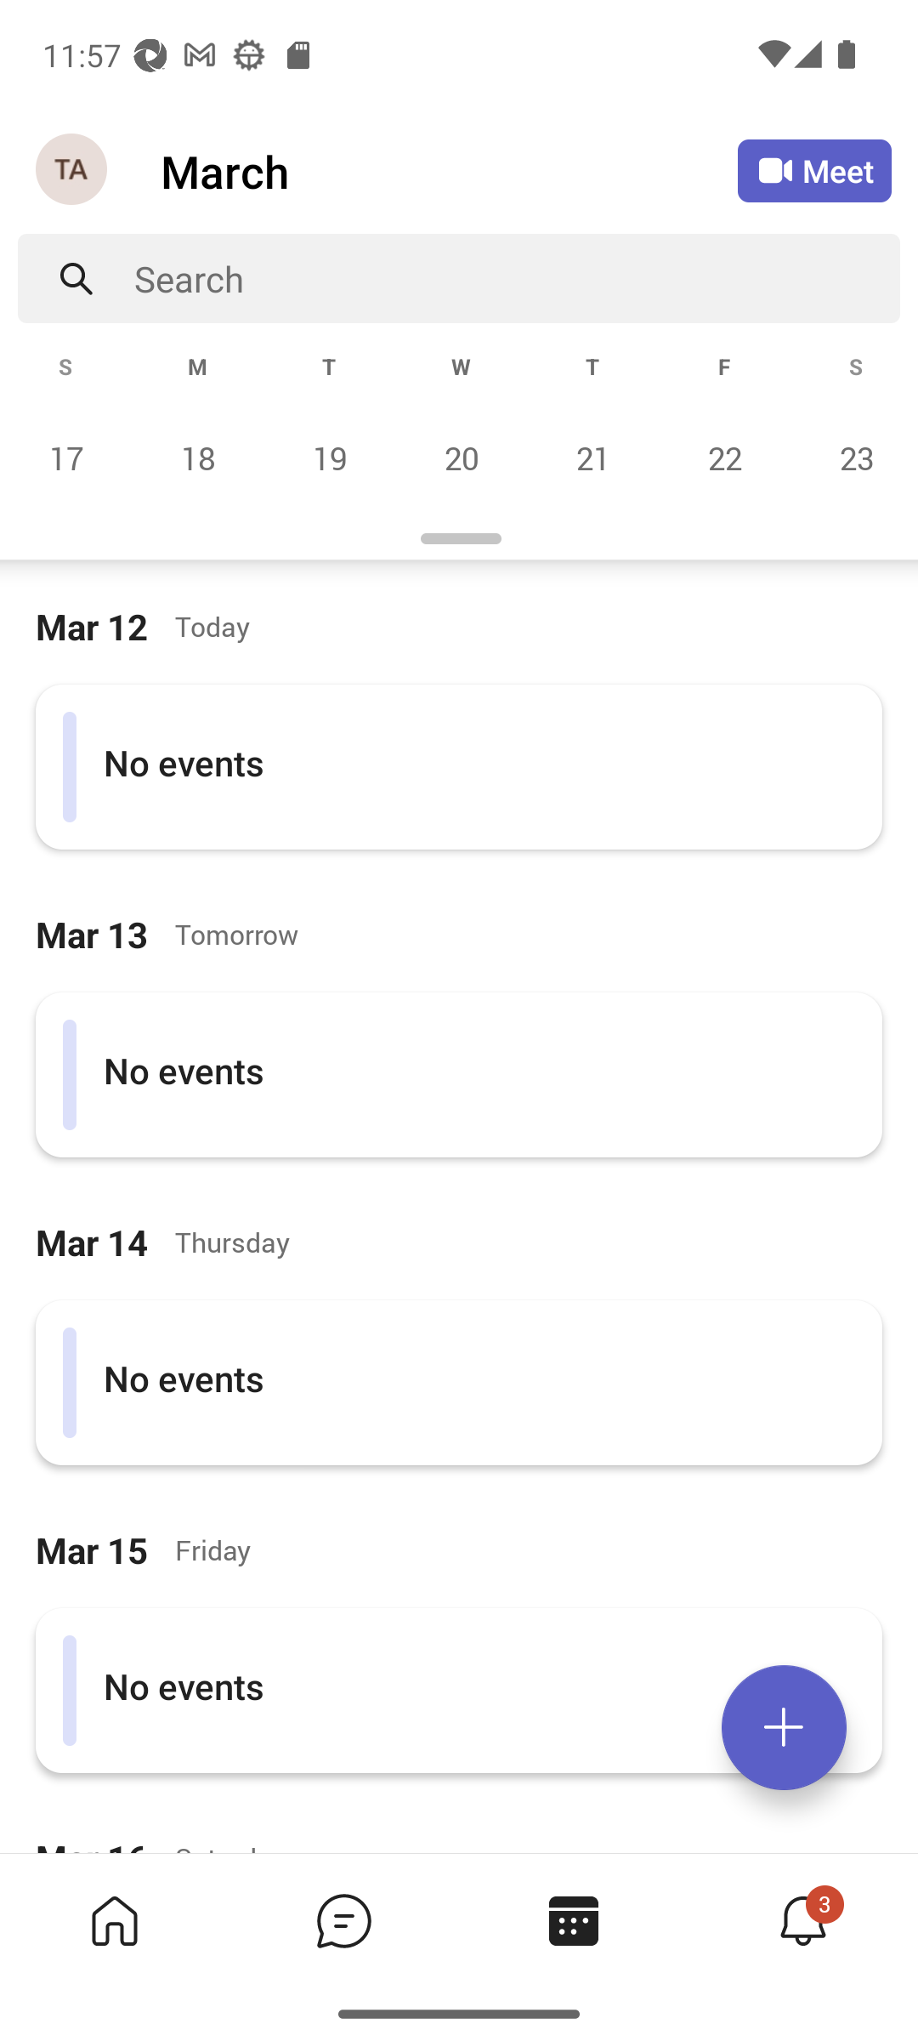 The image size is (918, 2041). What do you see at coordinates (802, 1920) in the screenshot?
I see `Activity tab,4 of 4, not selected, 3 new 3` at bounding box center [802, 1920].